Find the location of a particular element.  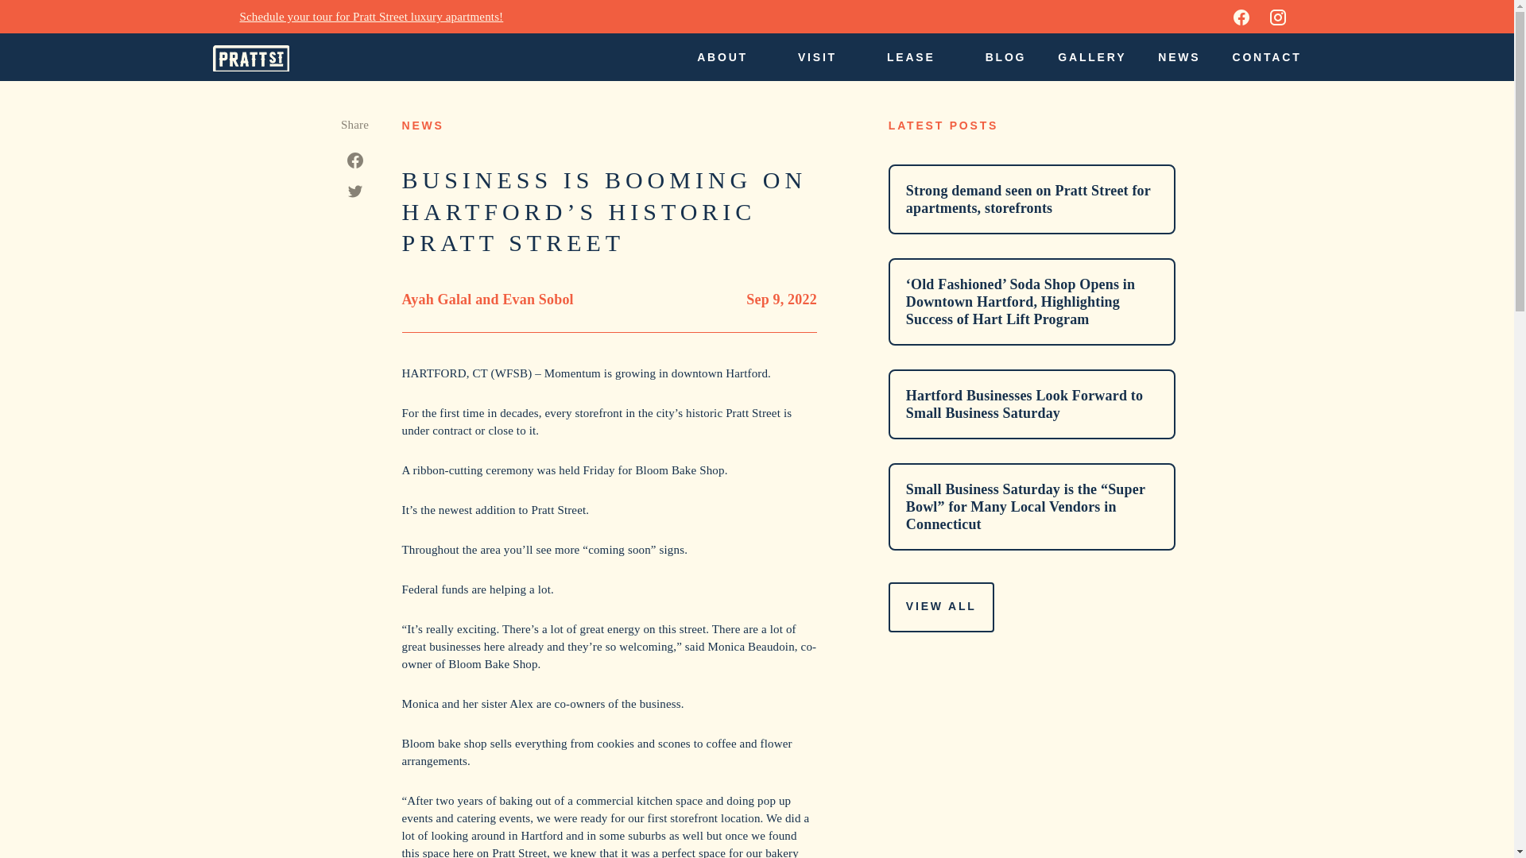

CONTACT is located at coordinates (1262, 57).